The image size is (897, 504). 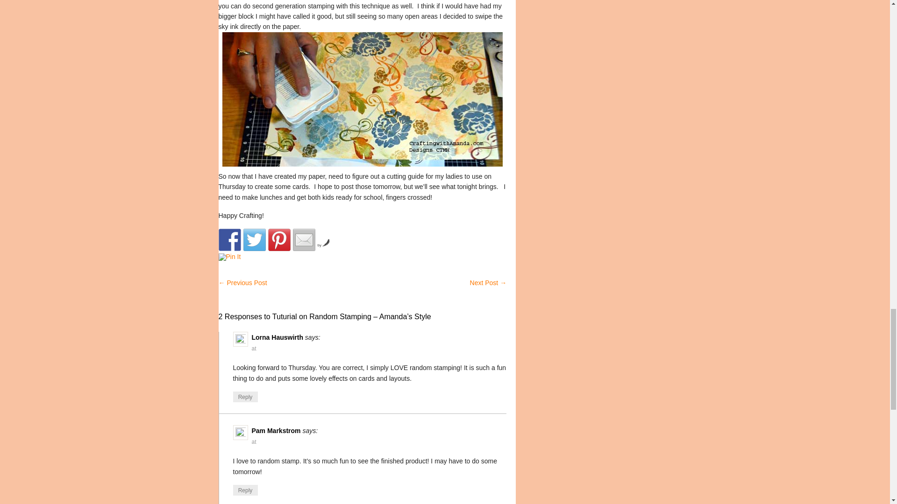 I want to click on Pin it with Pinterest, so click(x=279, y=240).